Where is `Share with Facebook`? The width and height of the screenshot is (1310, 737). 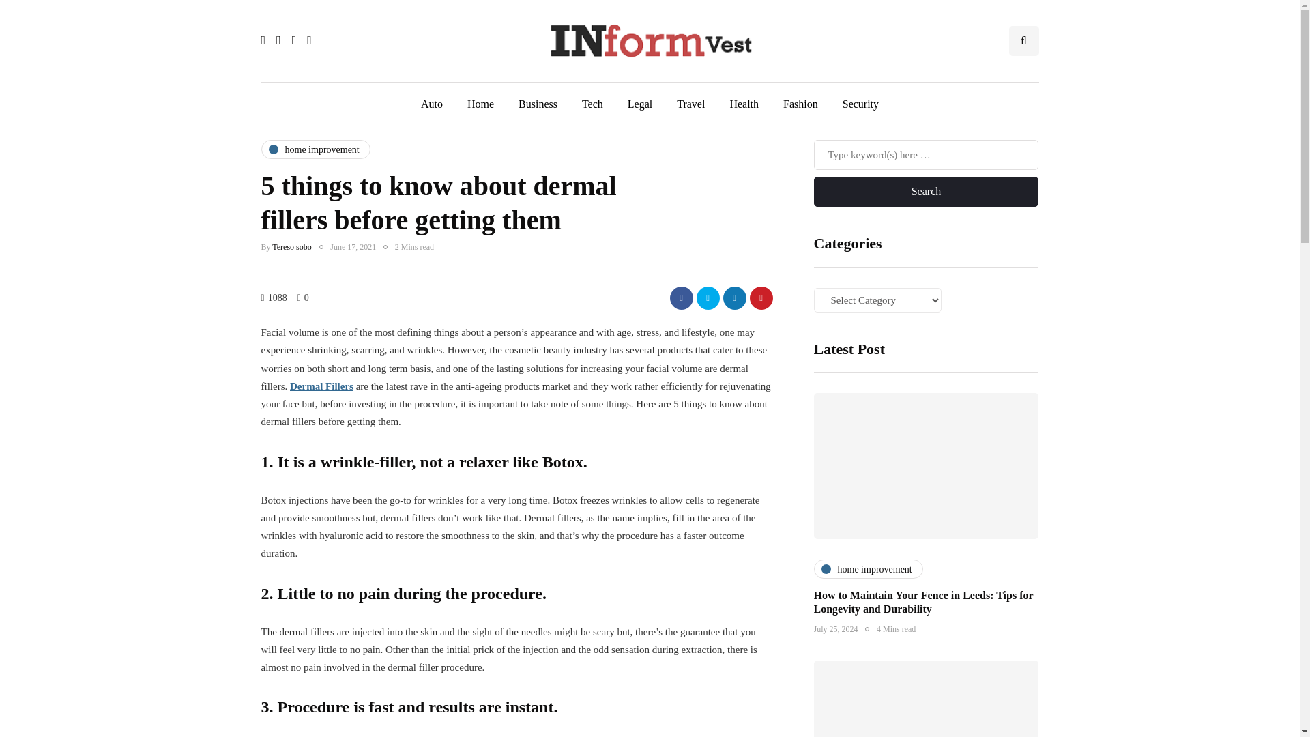
Share with Facebook is located at coordinates (681, 298).